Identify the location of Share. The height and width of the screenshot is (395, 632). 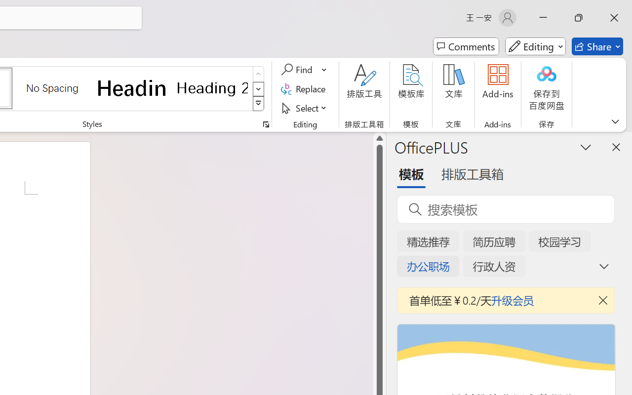
(597, 46).